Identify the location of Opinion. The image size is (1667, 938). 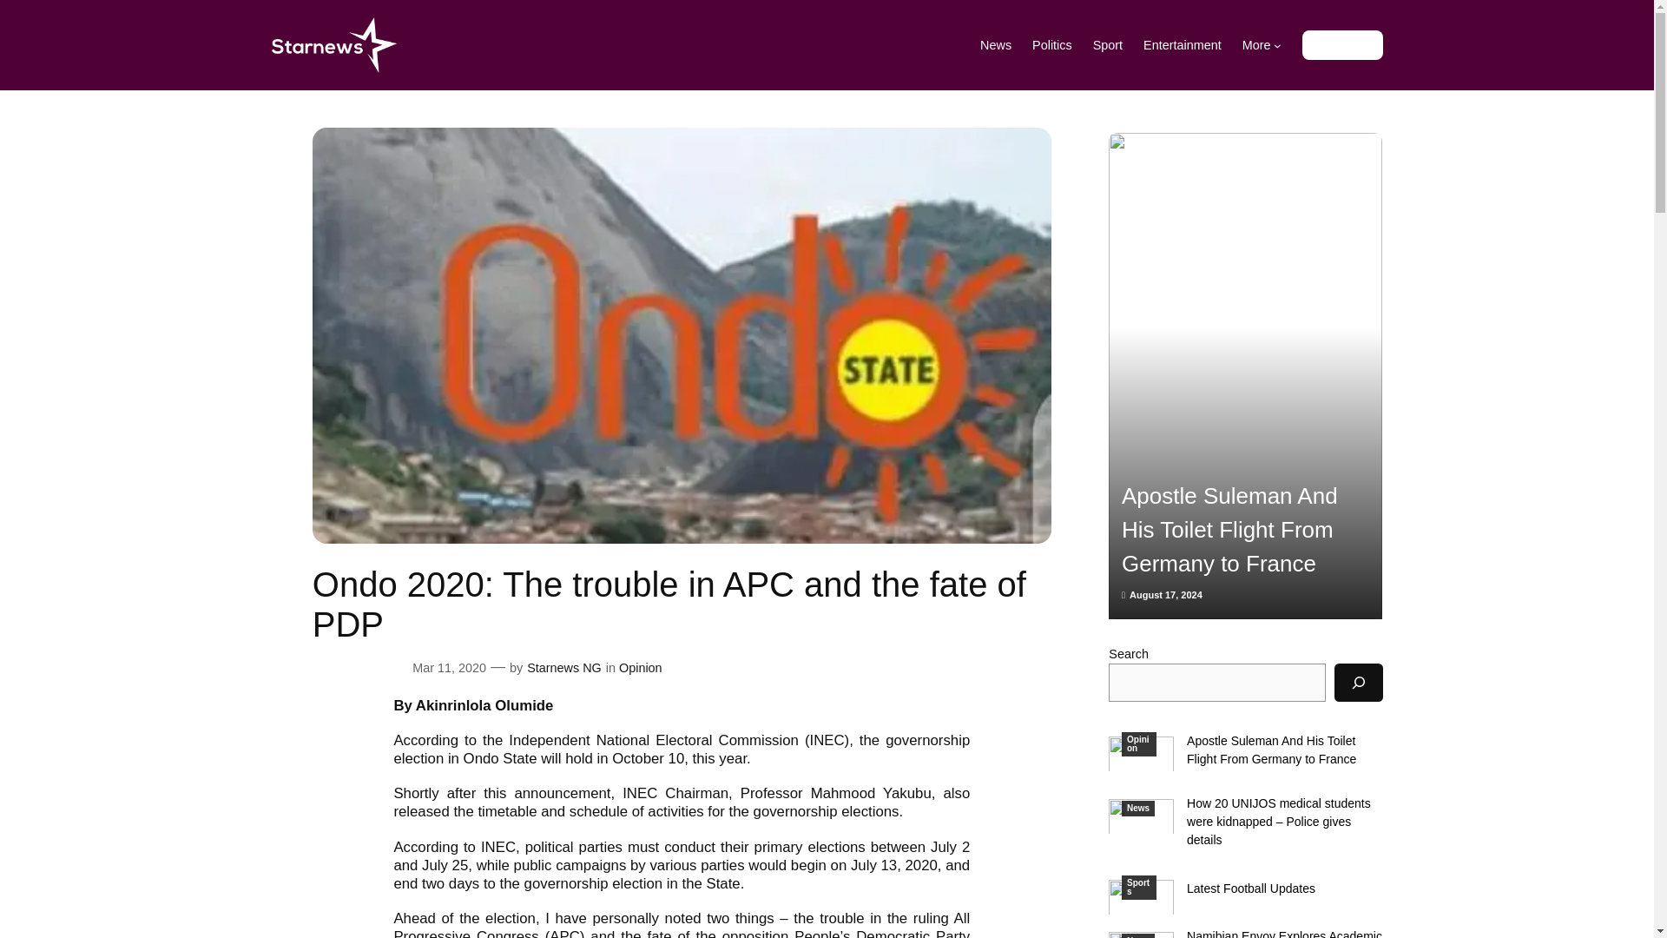
(640, 667).